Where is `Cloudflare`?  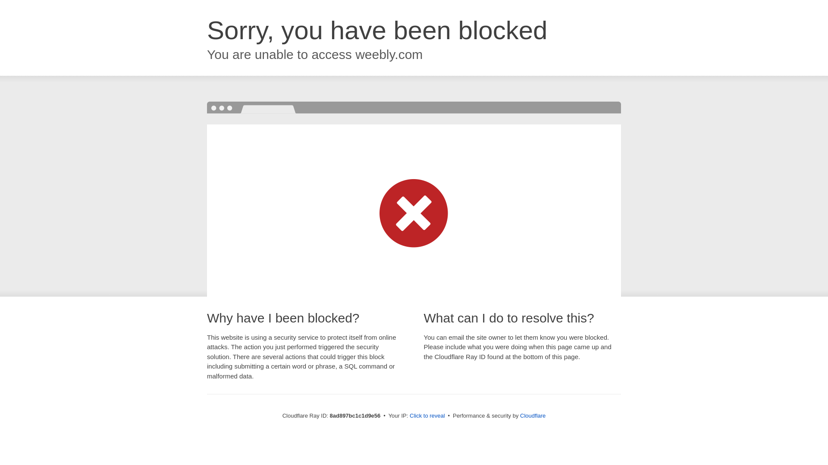 Cloudflare is located at coordinates (533, 415).